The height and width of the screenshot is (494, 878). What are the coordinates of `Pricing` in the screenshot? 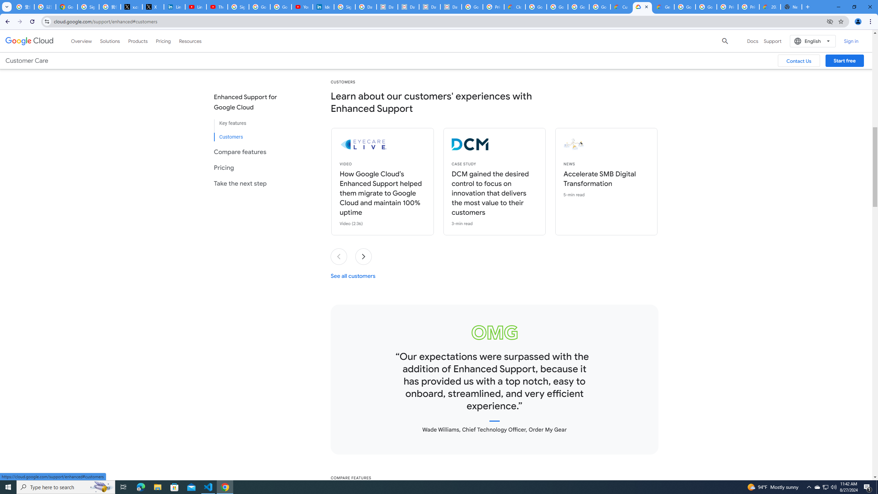 It's located at (163, 41).